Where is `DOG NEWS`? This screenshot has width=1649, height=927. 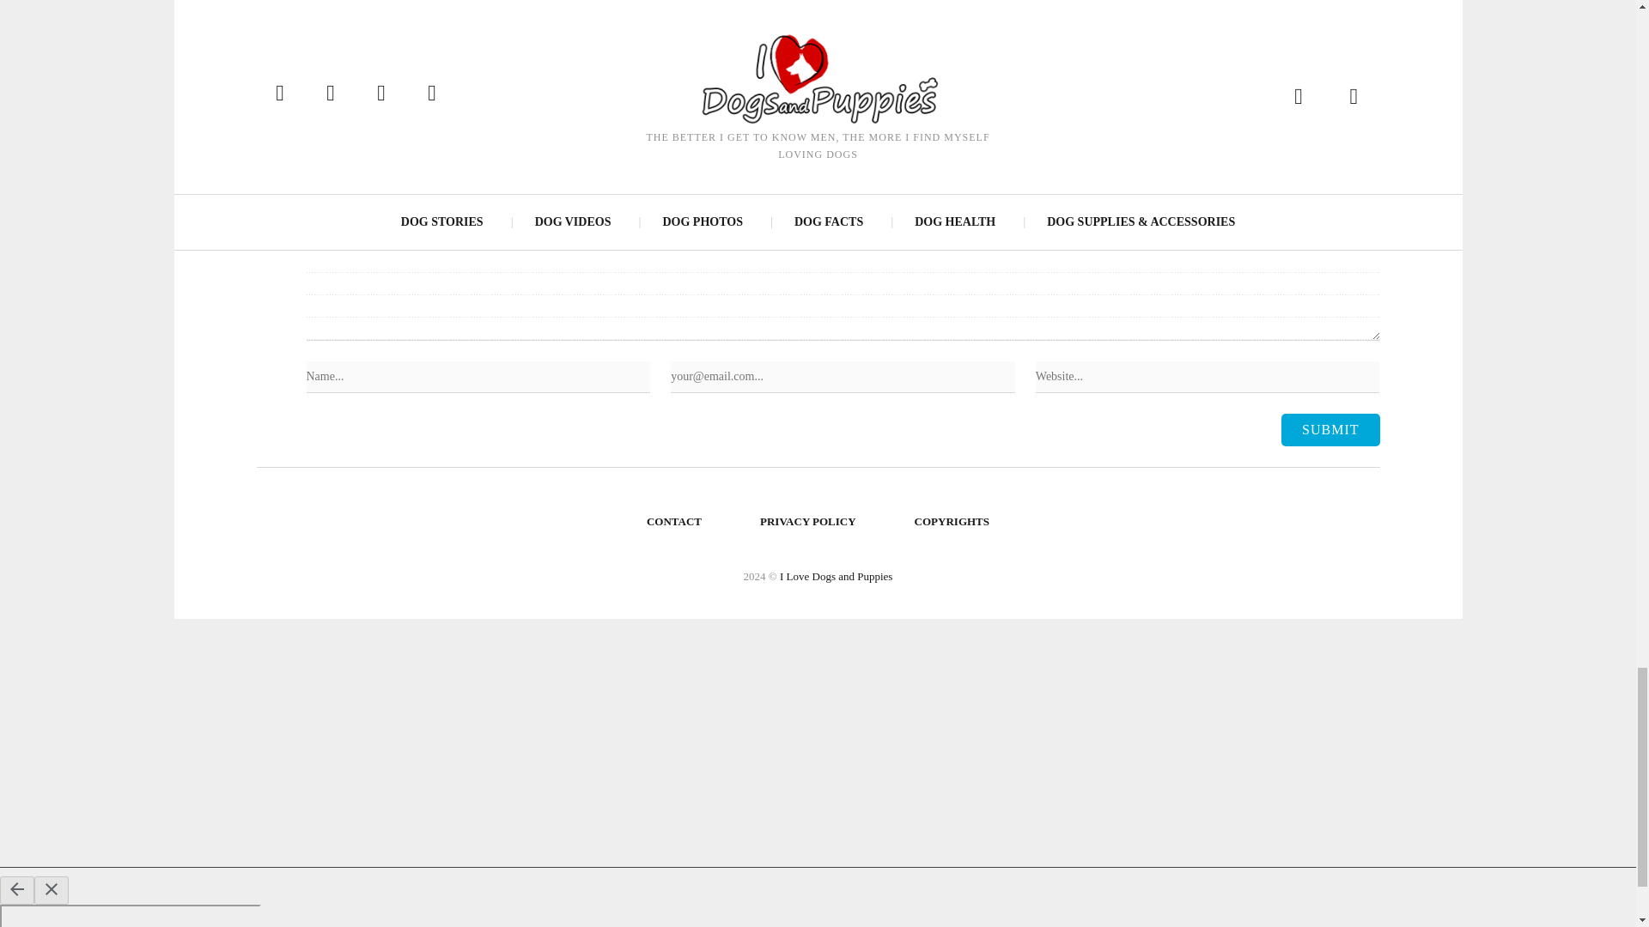
DOG NEWS is located at coordinates (476, 19).